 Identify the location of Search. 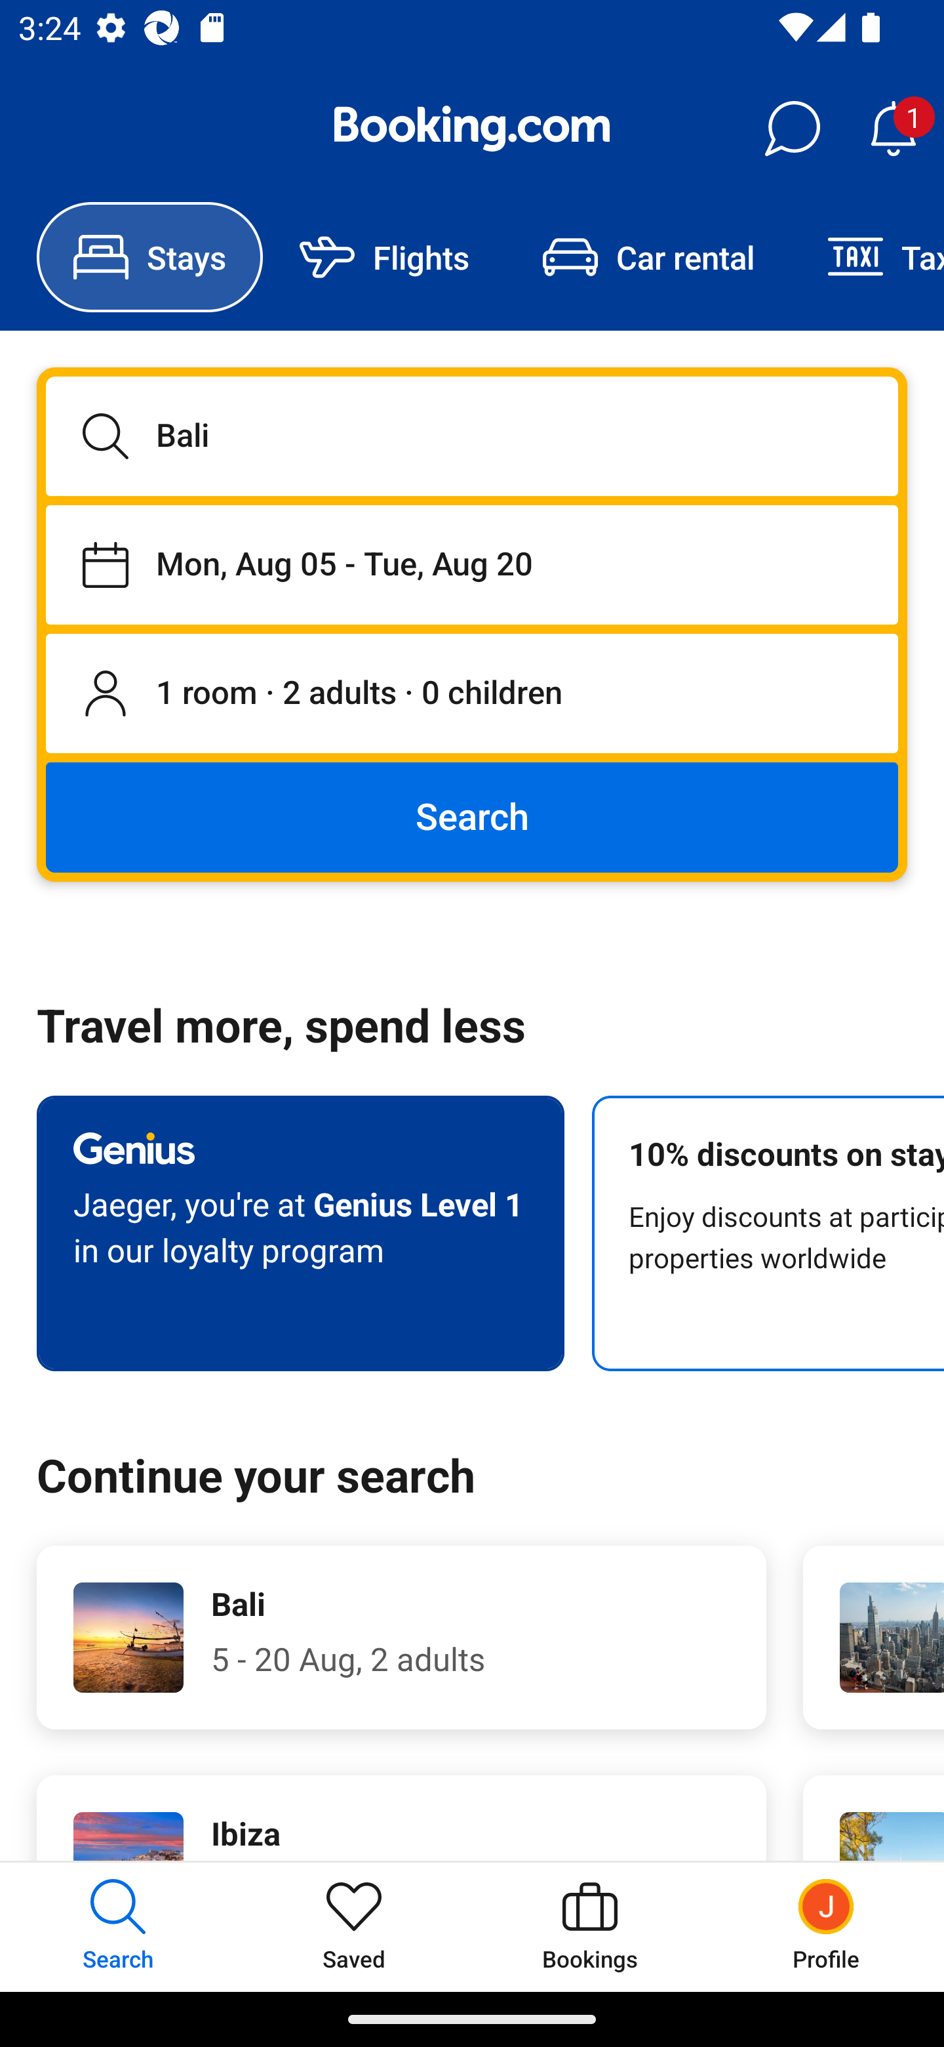
(472, 816).